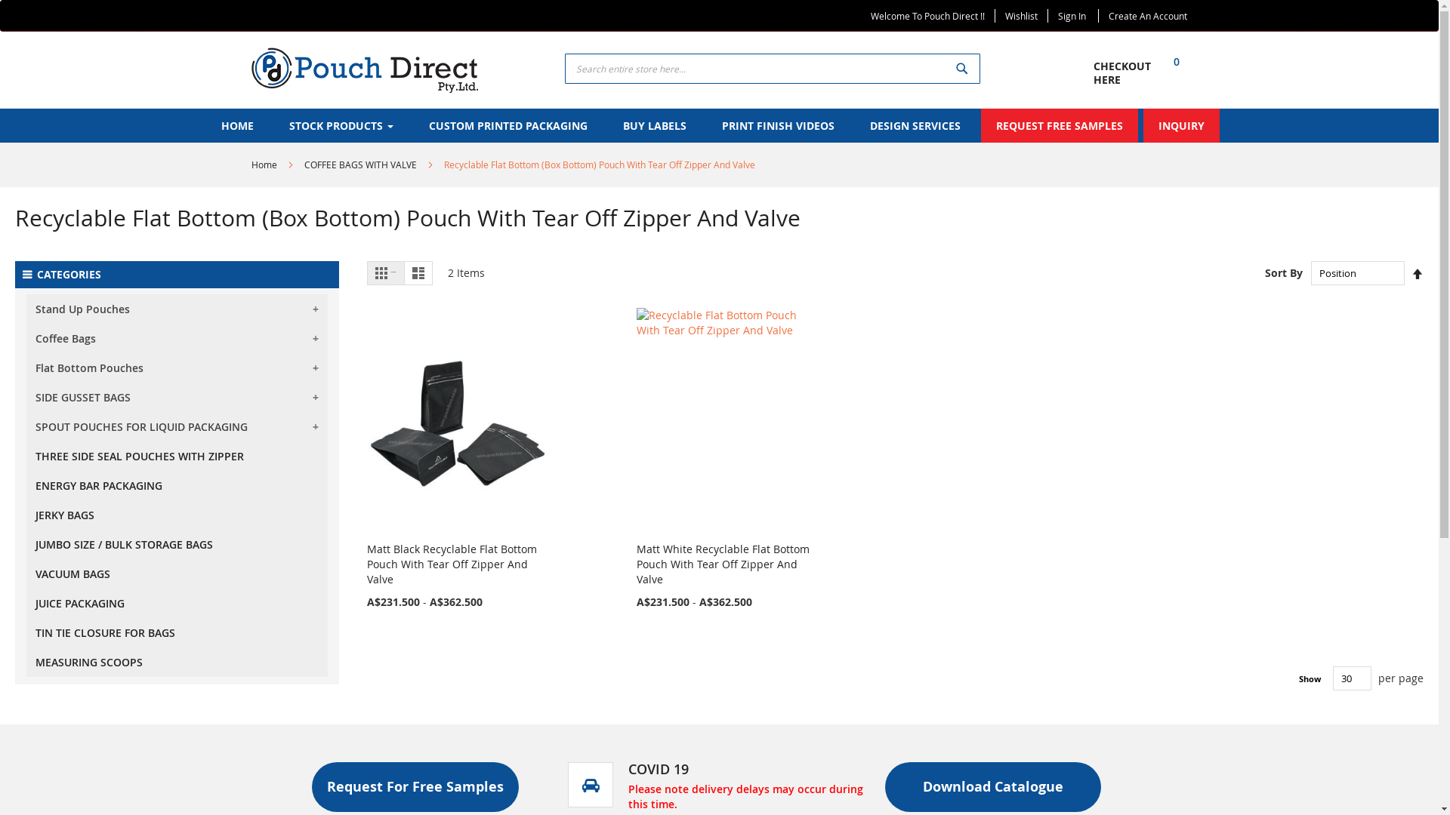  What do you see at coordinates (177, 427) in the screenshot?
I see `SPOUT POUCHES FOR LIQUID PACKAGING` at bounding box center [177, 427].